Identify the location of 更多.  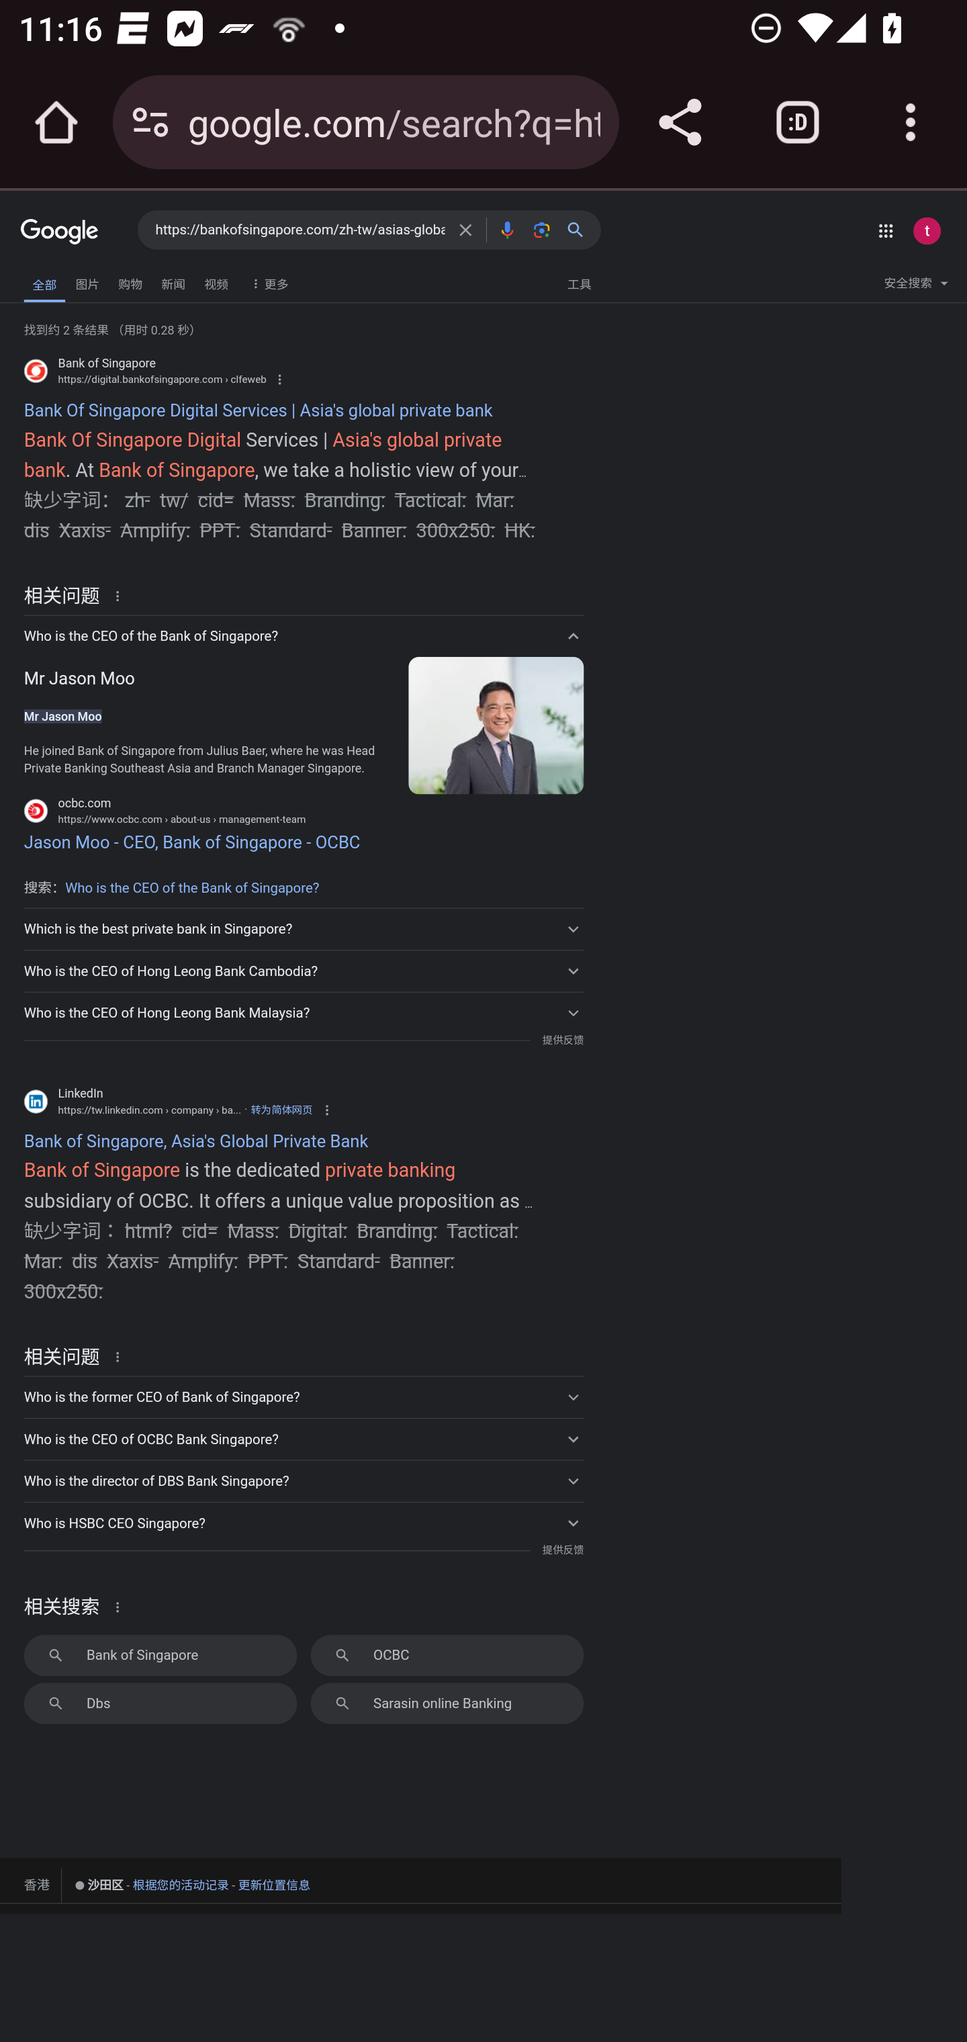
(267, 282).